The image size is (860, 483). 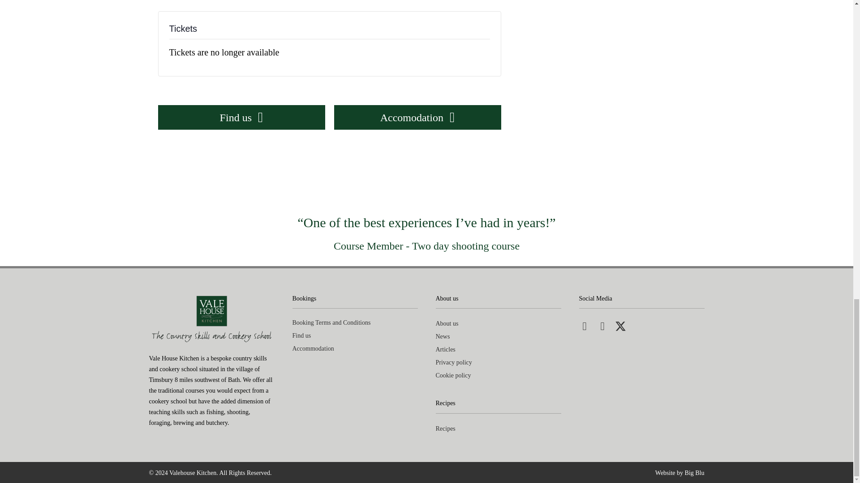 What do you see at coordinates (498, 336) in the screenshot?
I see `News` at bounding box center [498, 336].